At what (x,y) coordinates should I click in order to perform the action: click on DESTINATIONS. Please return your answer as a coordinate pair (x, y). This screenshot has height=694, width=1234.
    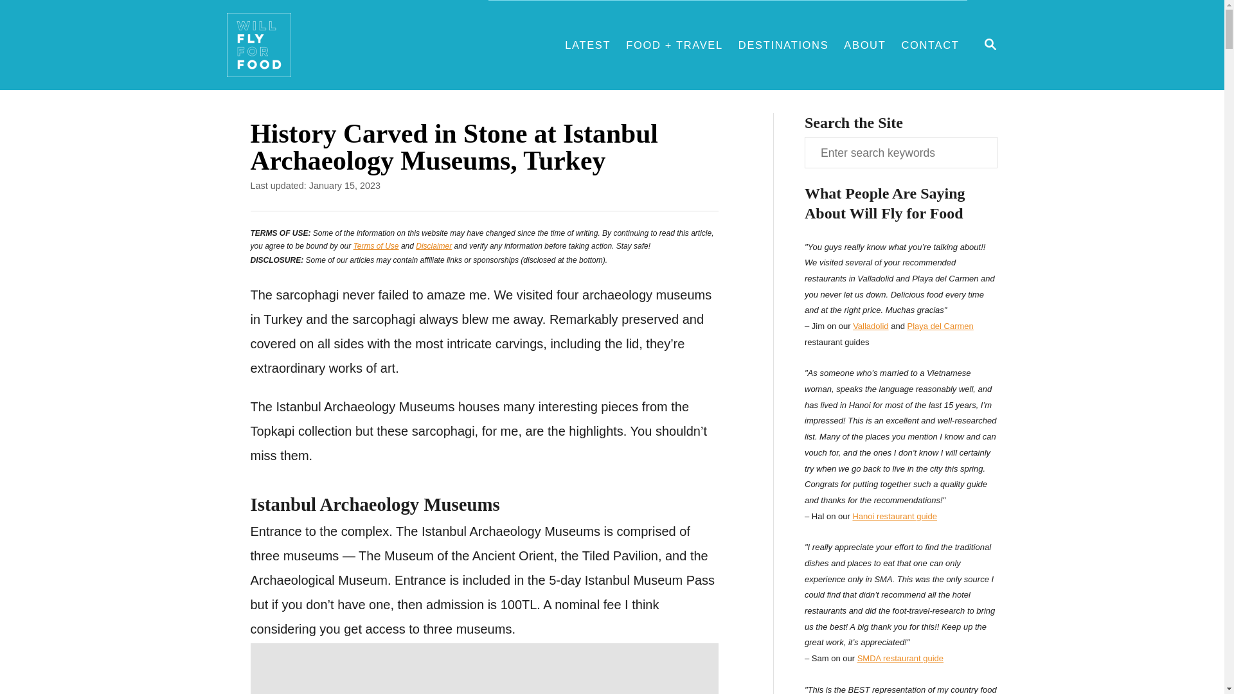
    Looking at the image, I should click on (783, 45).